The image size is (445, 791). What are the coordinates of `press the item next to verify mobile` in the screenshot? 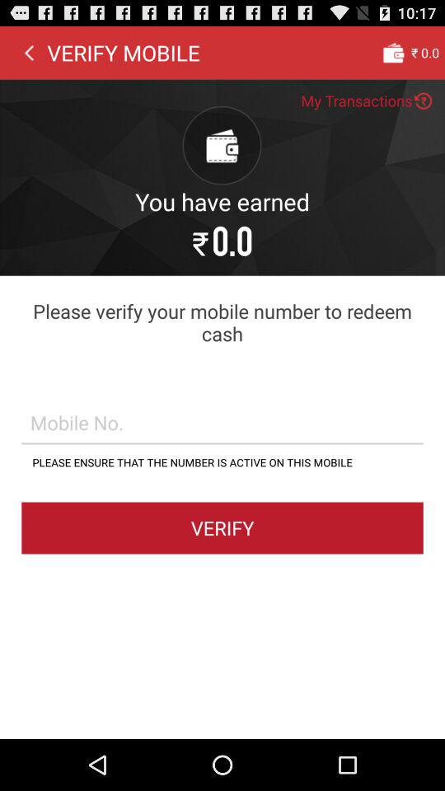 It's located at (29, 52).